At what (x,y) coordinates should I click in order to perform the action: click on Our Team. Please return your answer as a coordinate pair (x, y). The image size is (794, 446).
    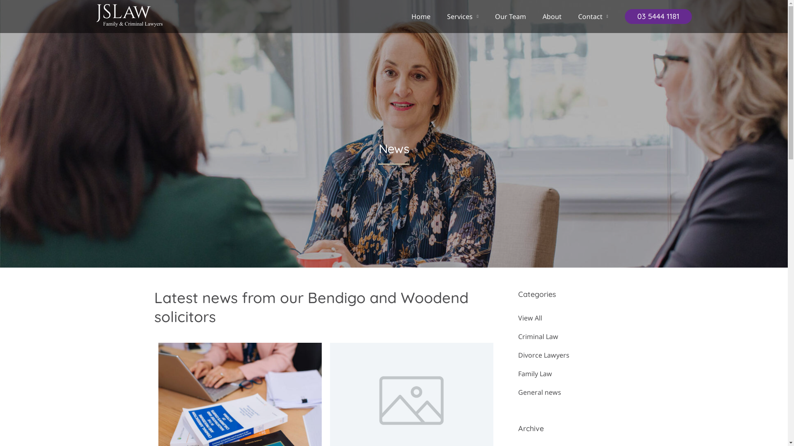
    Looking at the image, I should click on (510, 17).